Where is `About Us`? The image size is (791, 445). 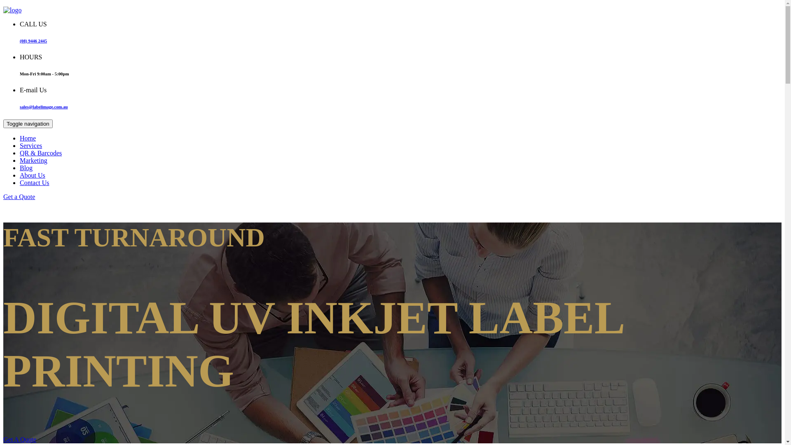 About Us is located at coordinates (33, 176).